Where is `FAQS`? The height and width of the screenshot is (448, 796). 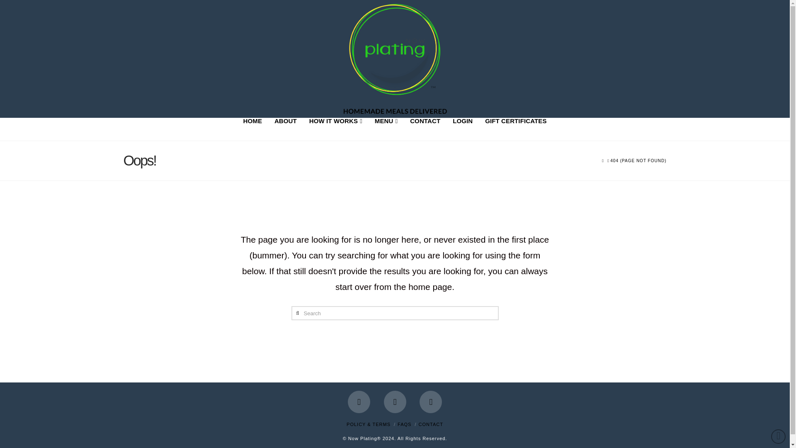 FAQS is located at coordinates (404, 424).